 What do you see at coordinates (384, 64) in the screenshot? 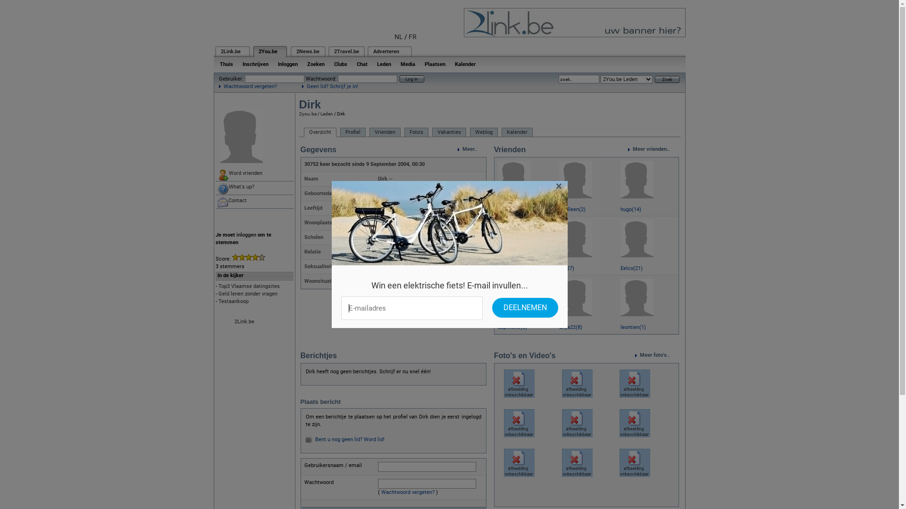
I see `Leden` at bounding box center [384, 64].